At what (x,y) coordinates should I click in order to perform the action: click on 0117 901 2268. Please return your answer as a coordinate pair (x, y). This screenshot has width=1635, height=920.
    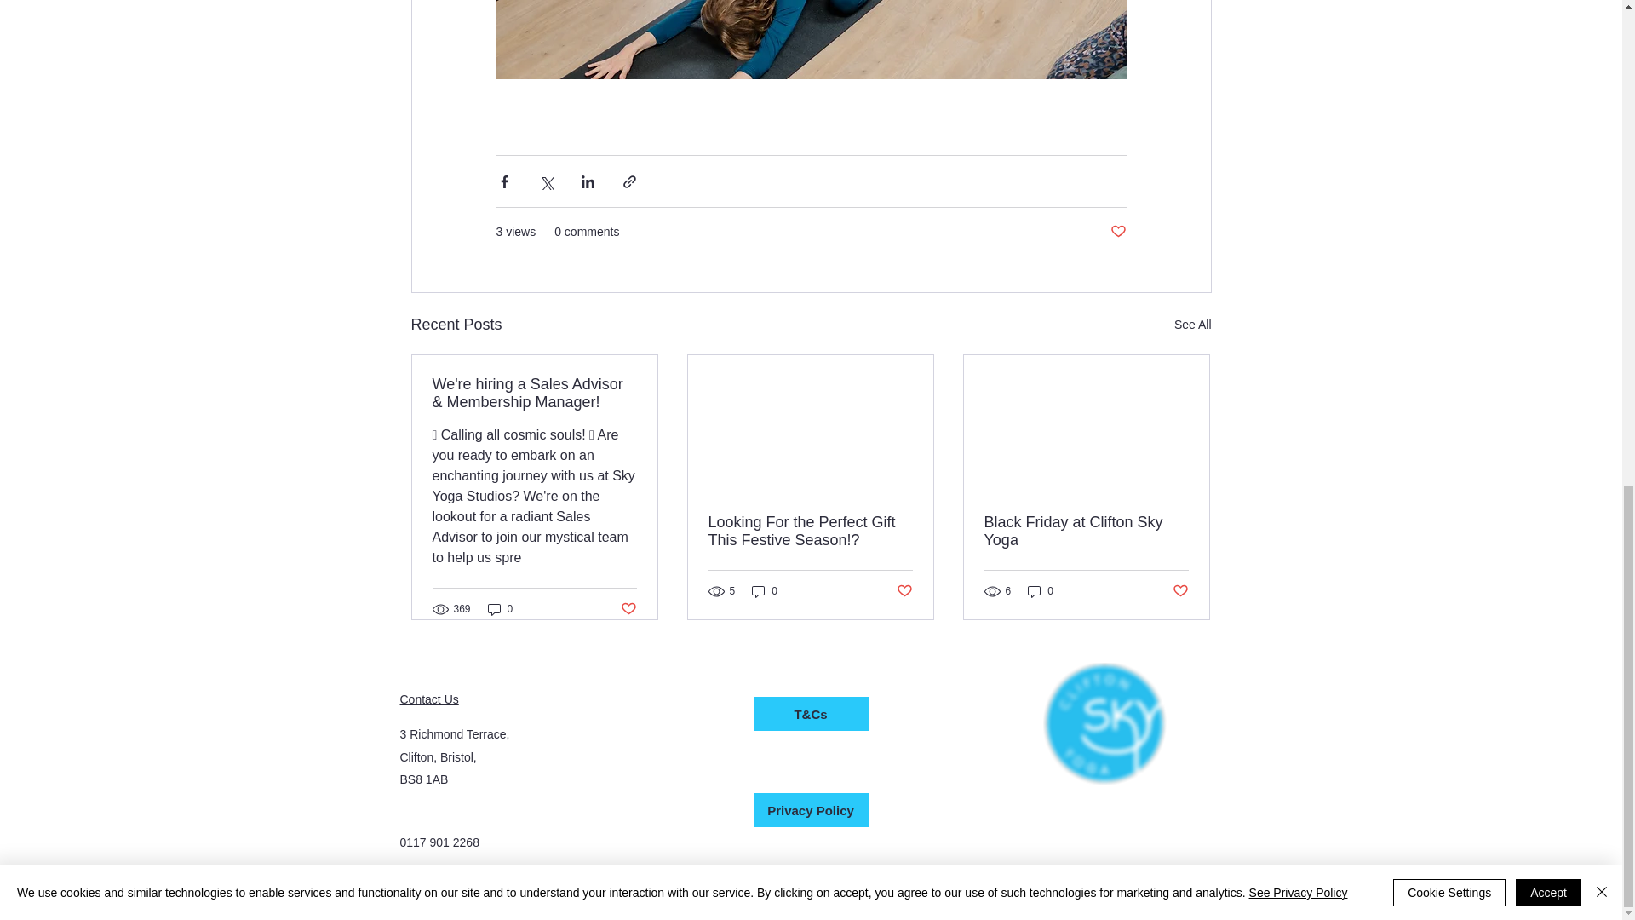
    Looking at the image, I should click on (439, 842).